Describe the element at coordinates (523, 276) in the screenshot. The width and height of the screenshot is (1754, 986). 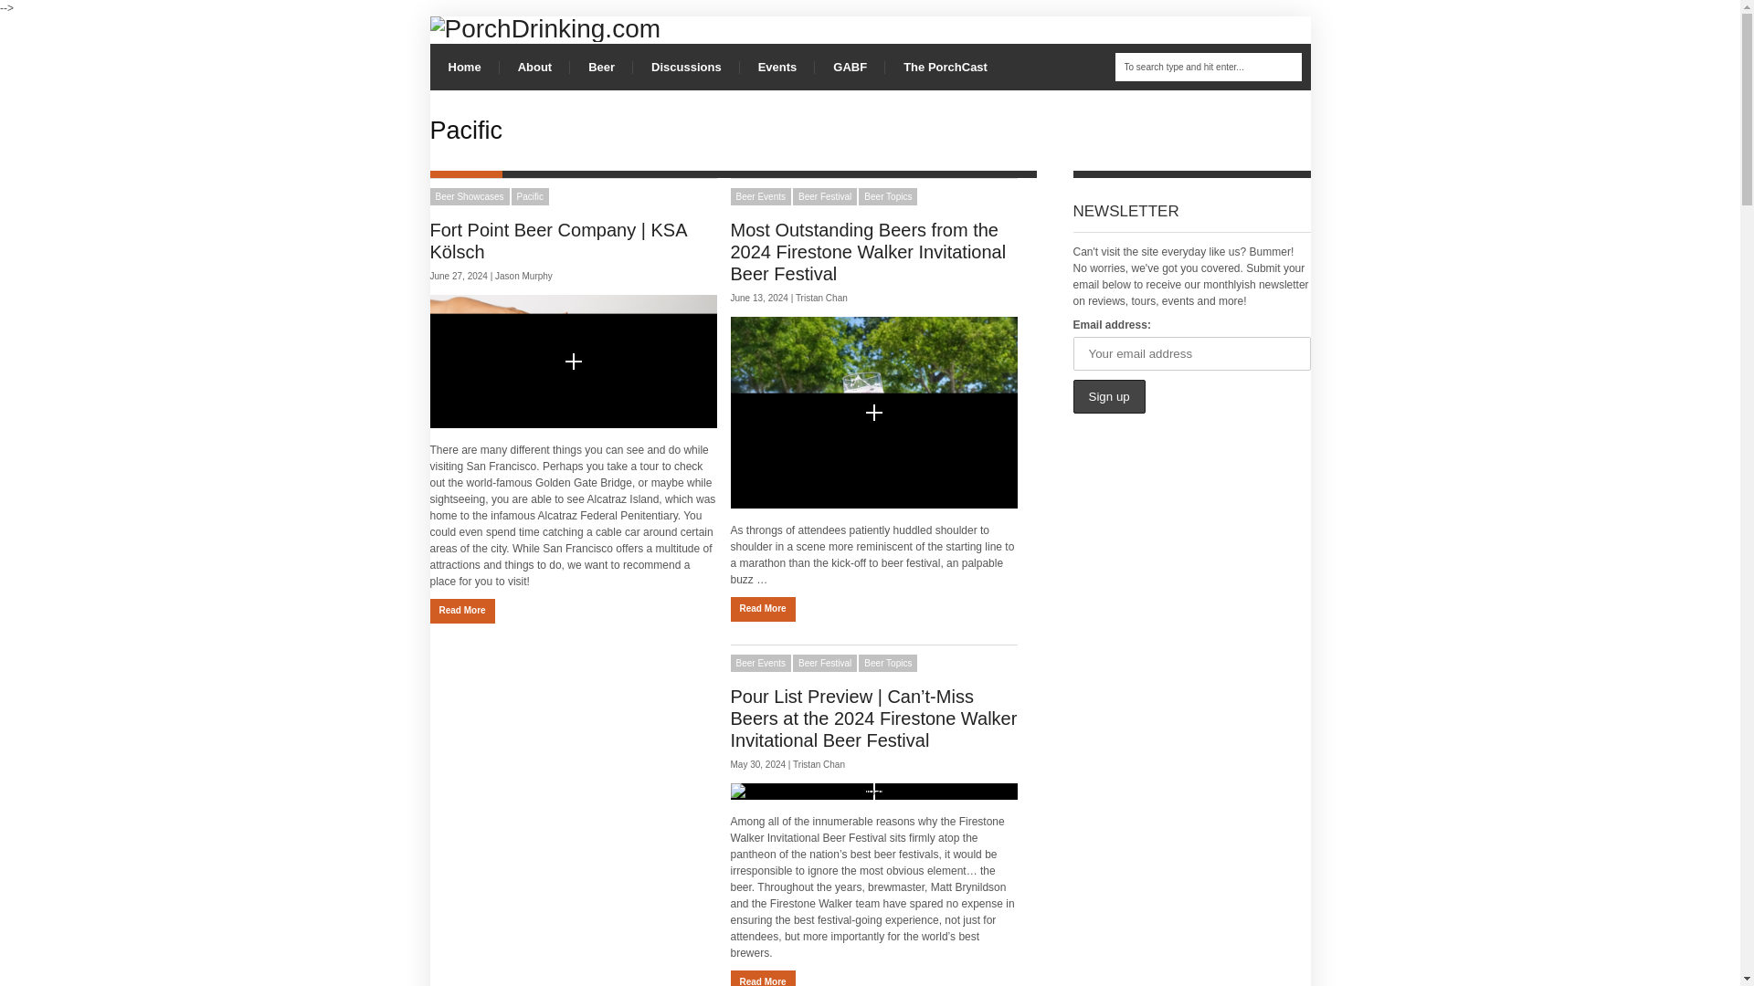
I see `Posts by Jason Murphy` at that location.